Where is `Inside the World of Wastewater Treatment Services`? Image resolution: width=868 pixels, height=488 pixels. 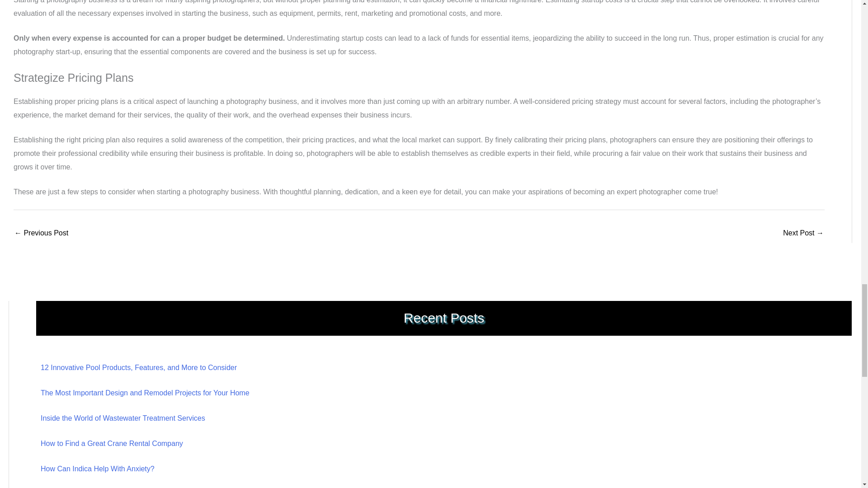
Inside the World of Wastewater Treatment Services is located at coordinates (123, 418).